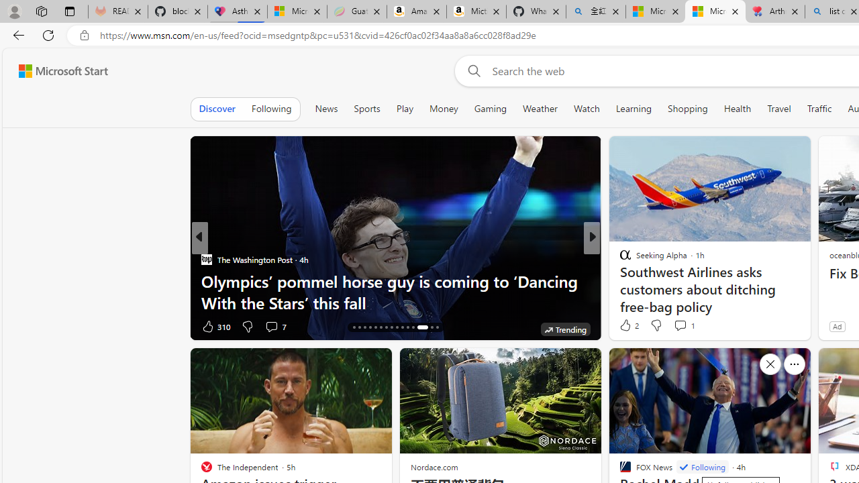 Image resolution: width=859 pixels, height=483 pixels. Describe the element at coordinates (55, 71) in the screenshot. I see `Skip to footer` at that location.